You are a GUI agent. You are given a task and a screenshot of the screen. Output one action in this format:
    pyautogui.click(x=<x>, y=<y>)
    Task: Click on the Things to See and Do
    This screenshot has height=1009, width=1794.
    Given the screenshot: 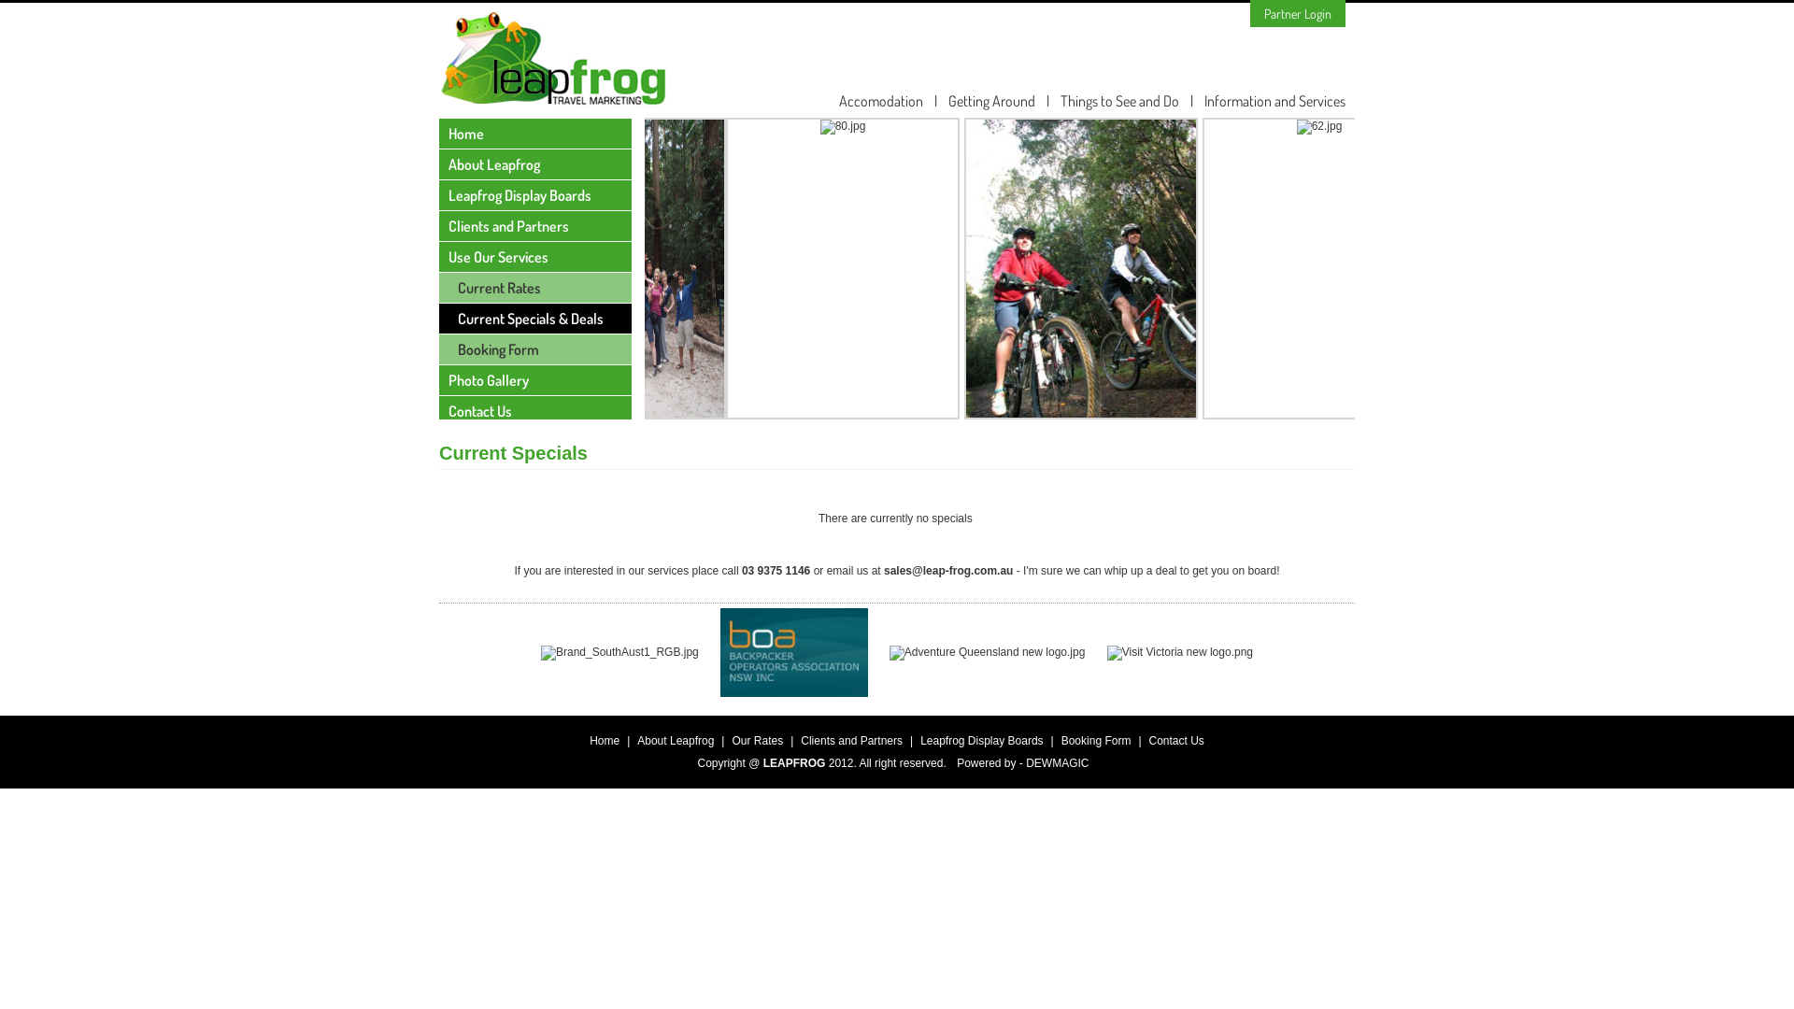 What is the action you would take?
    pyautogui.click(x=1119, y=101)
    